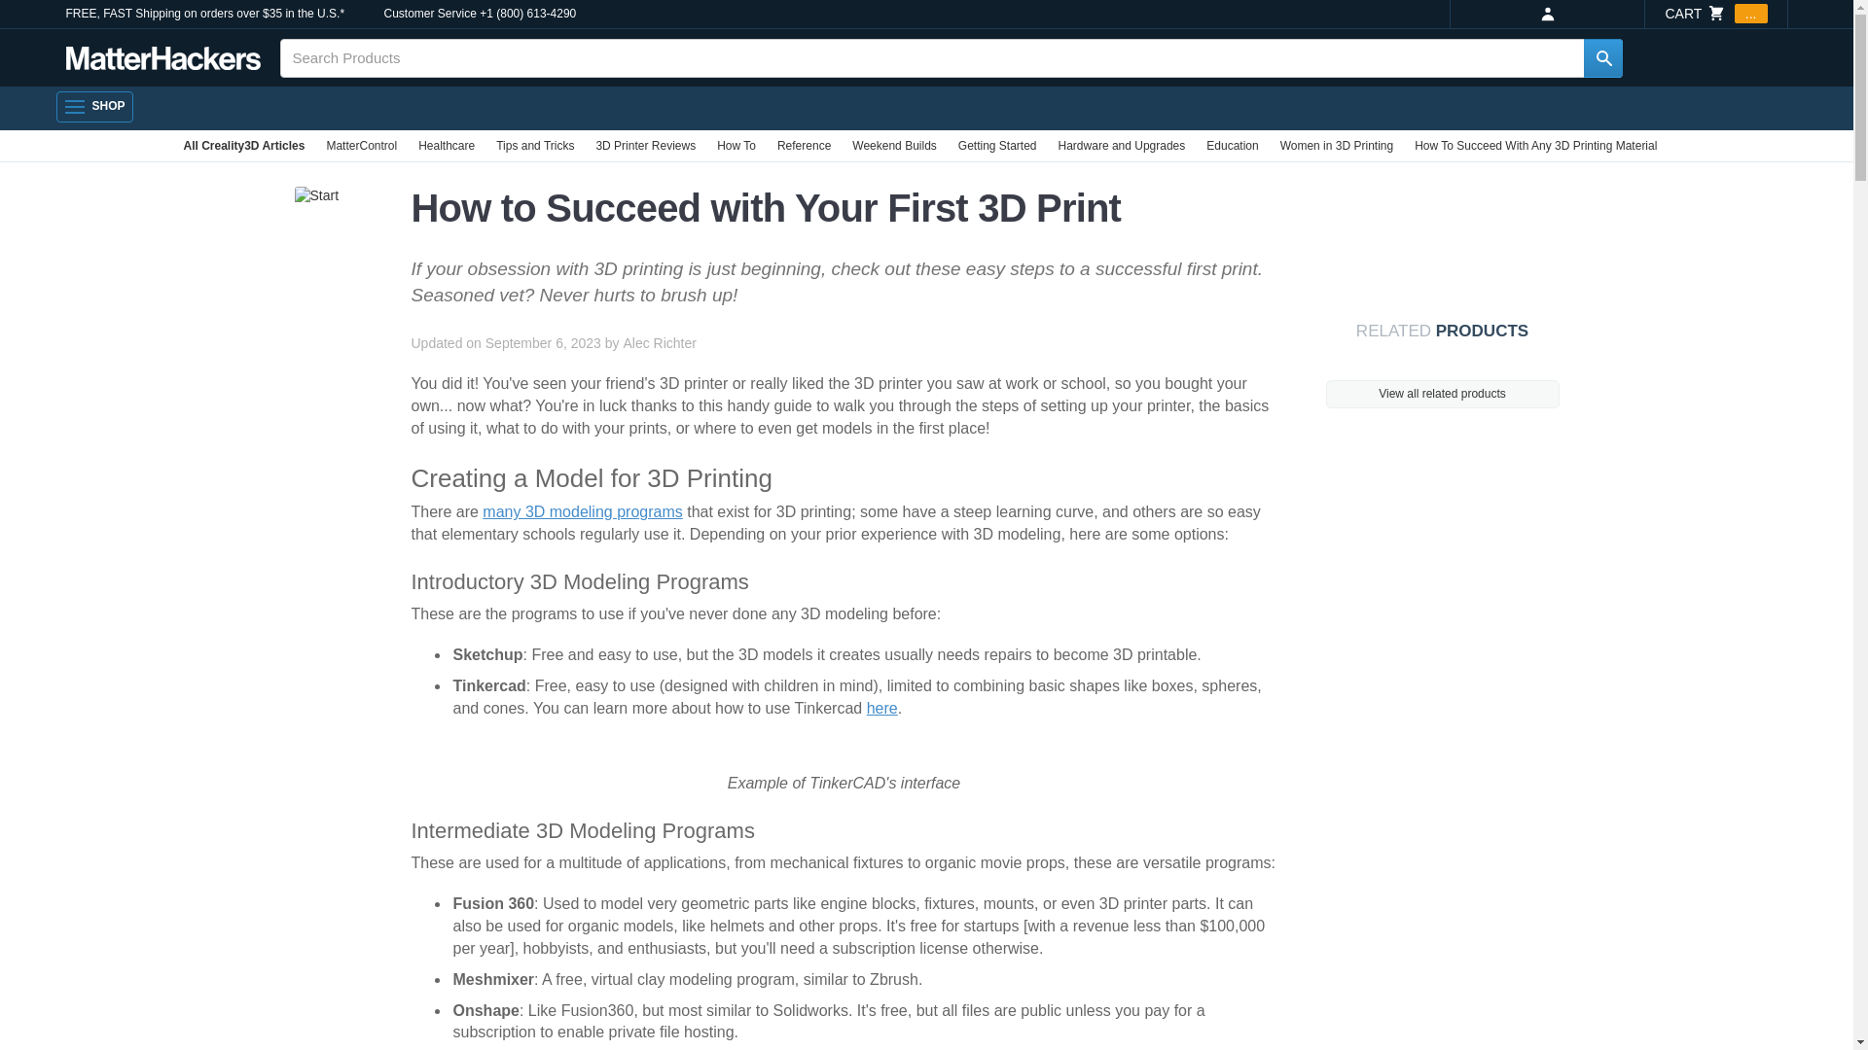 Image resolution: width=1868 pixels, height=1050 pixels. Describe the element at coordinates (93, 107) in the screenshot. I see `SHOP` at that location.